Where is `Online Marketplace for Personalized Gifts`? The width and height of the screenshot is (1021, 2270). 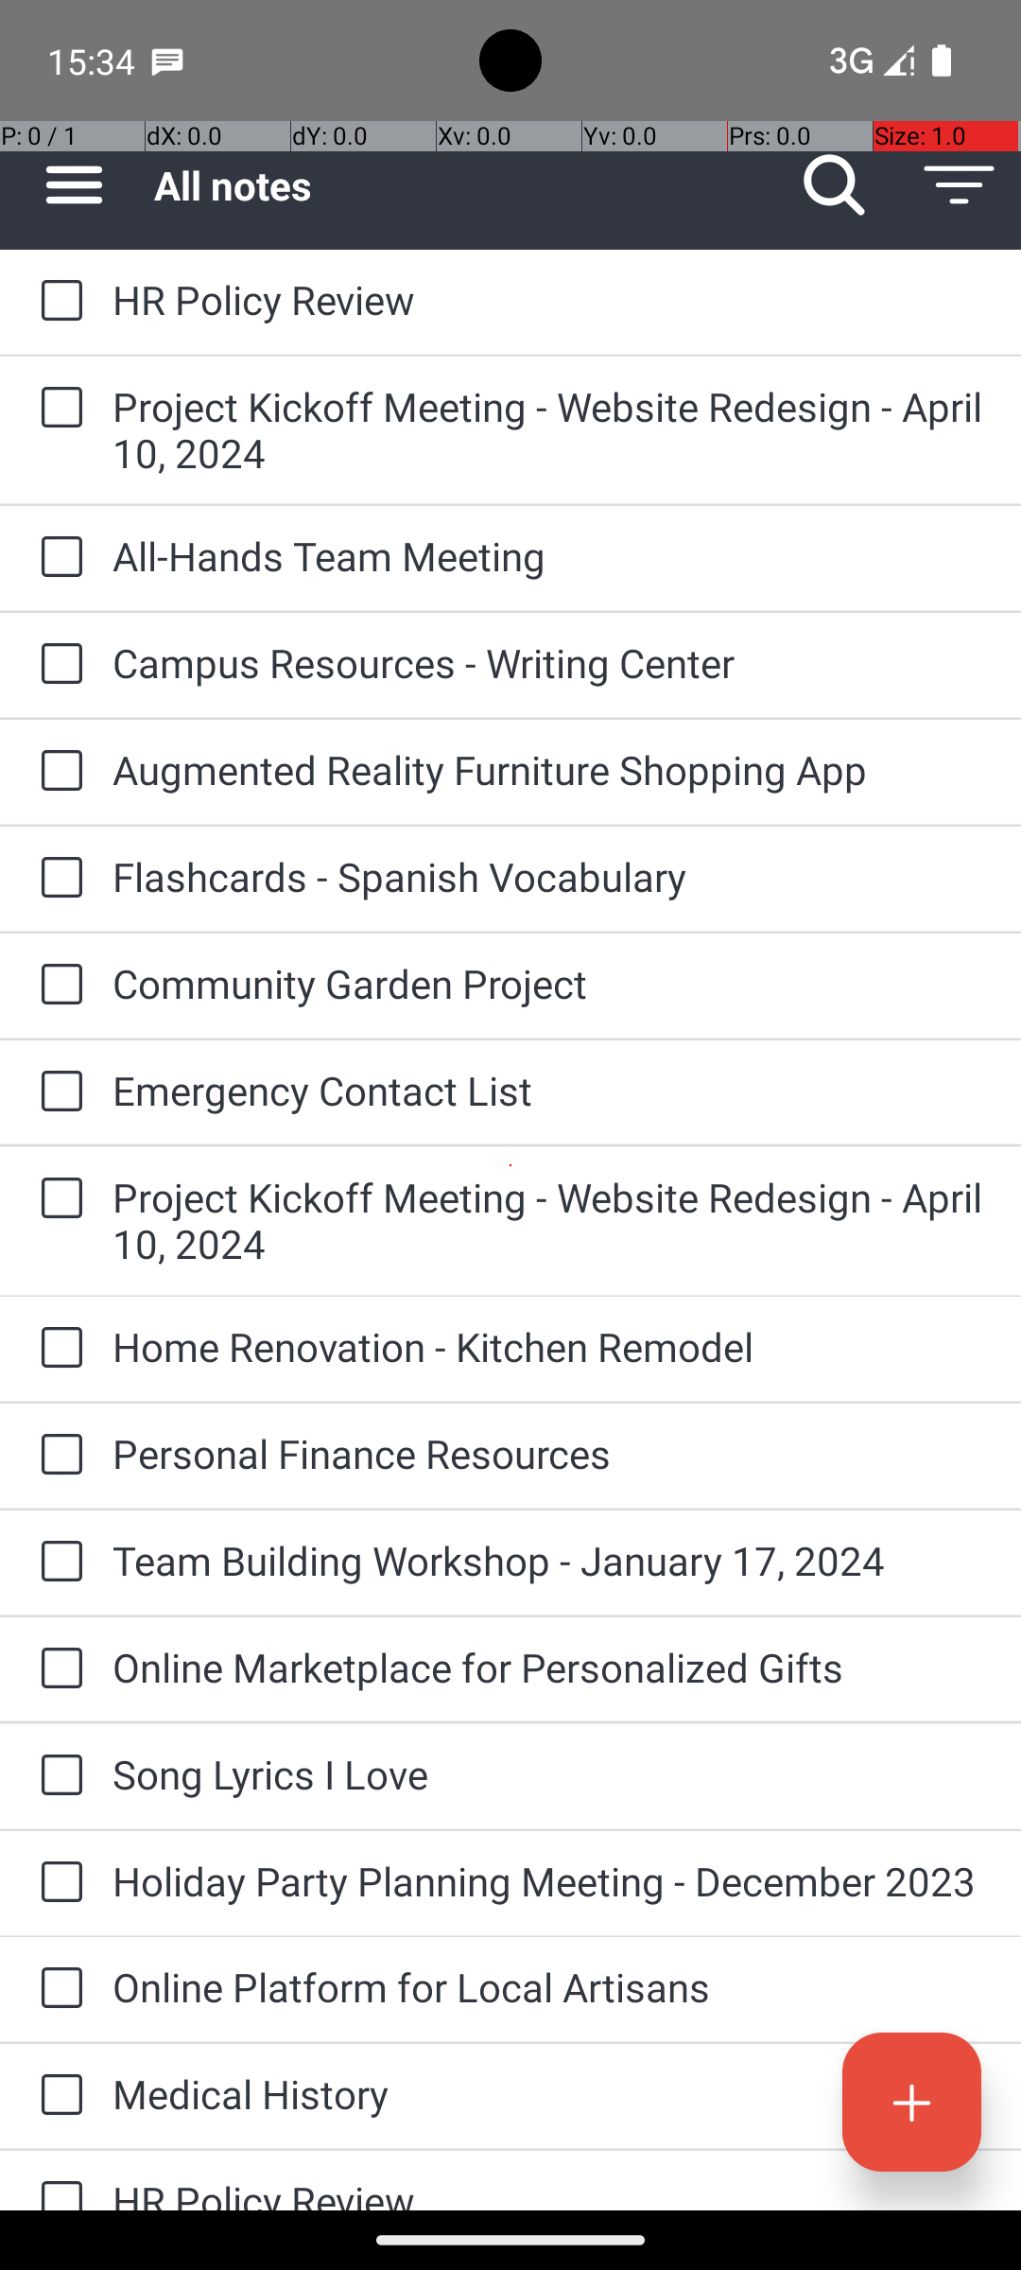 Online Marketplace for Personalized Gifts is located at coordinates (548, 1667).